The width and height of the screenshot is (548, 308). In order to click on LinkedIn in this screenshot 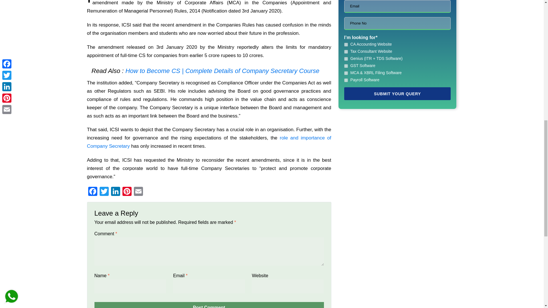, I will do `click(115, 192)`.